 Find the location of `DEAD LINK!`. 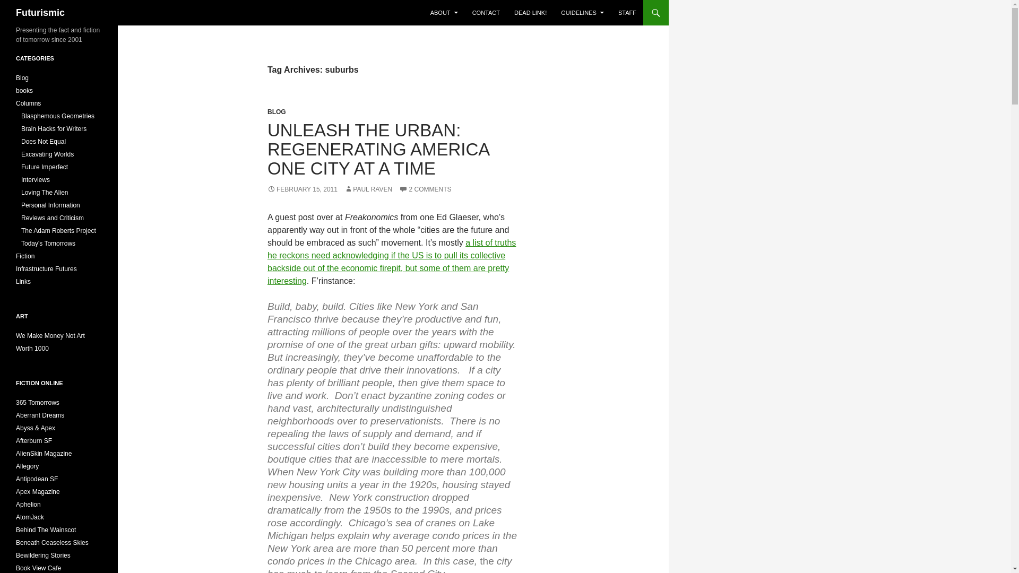

DEAD LINK! is located at coordinates (530, 13).